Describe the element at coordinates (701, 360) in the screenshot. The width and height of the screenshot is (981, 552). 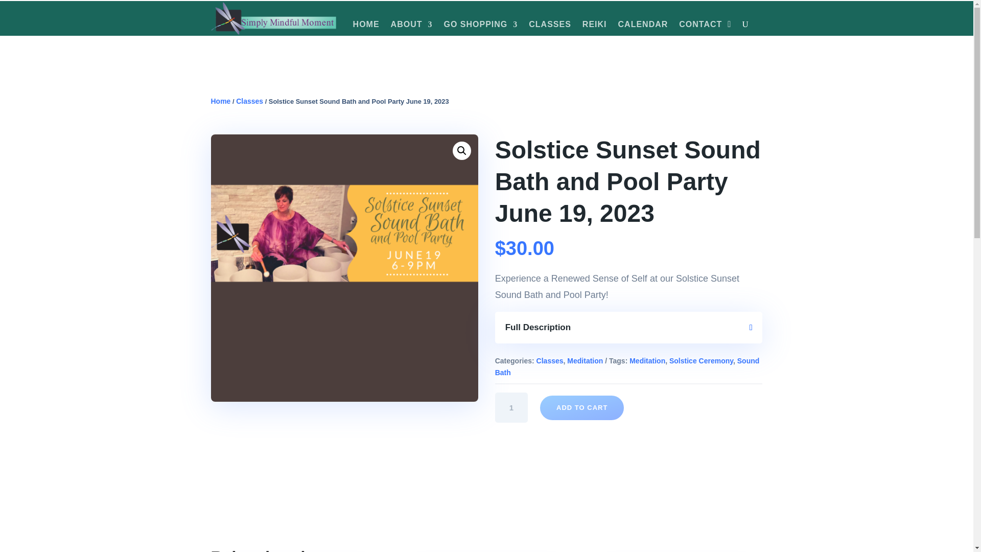
I see `Solstice Ceremony` at that location.